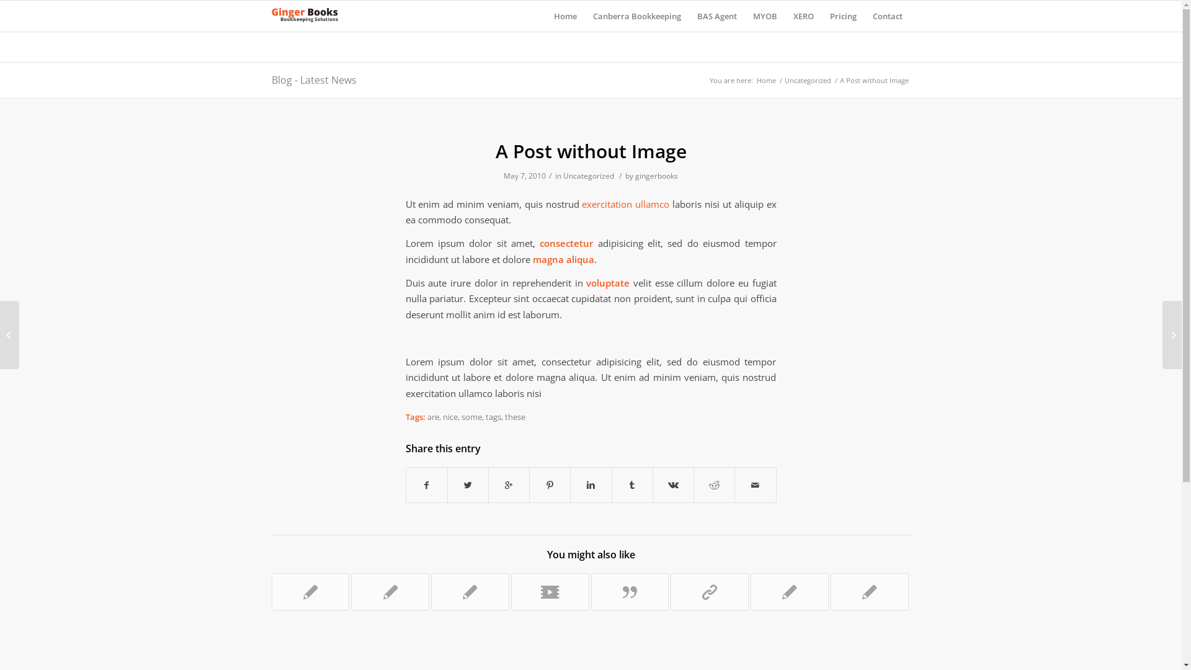 The height and width of the screenshot is (670, 1191). Describe the element at coordinates (589, 176) in the screenshot. I see `Uncategorized` at that location.